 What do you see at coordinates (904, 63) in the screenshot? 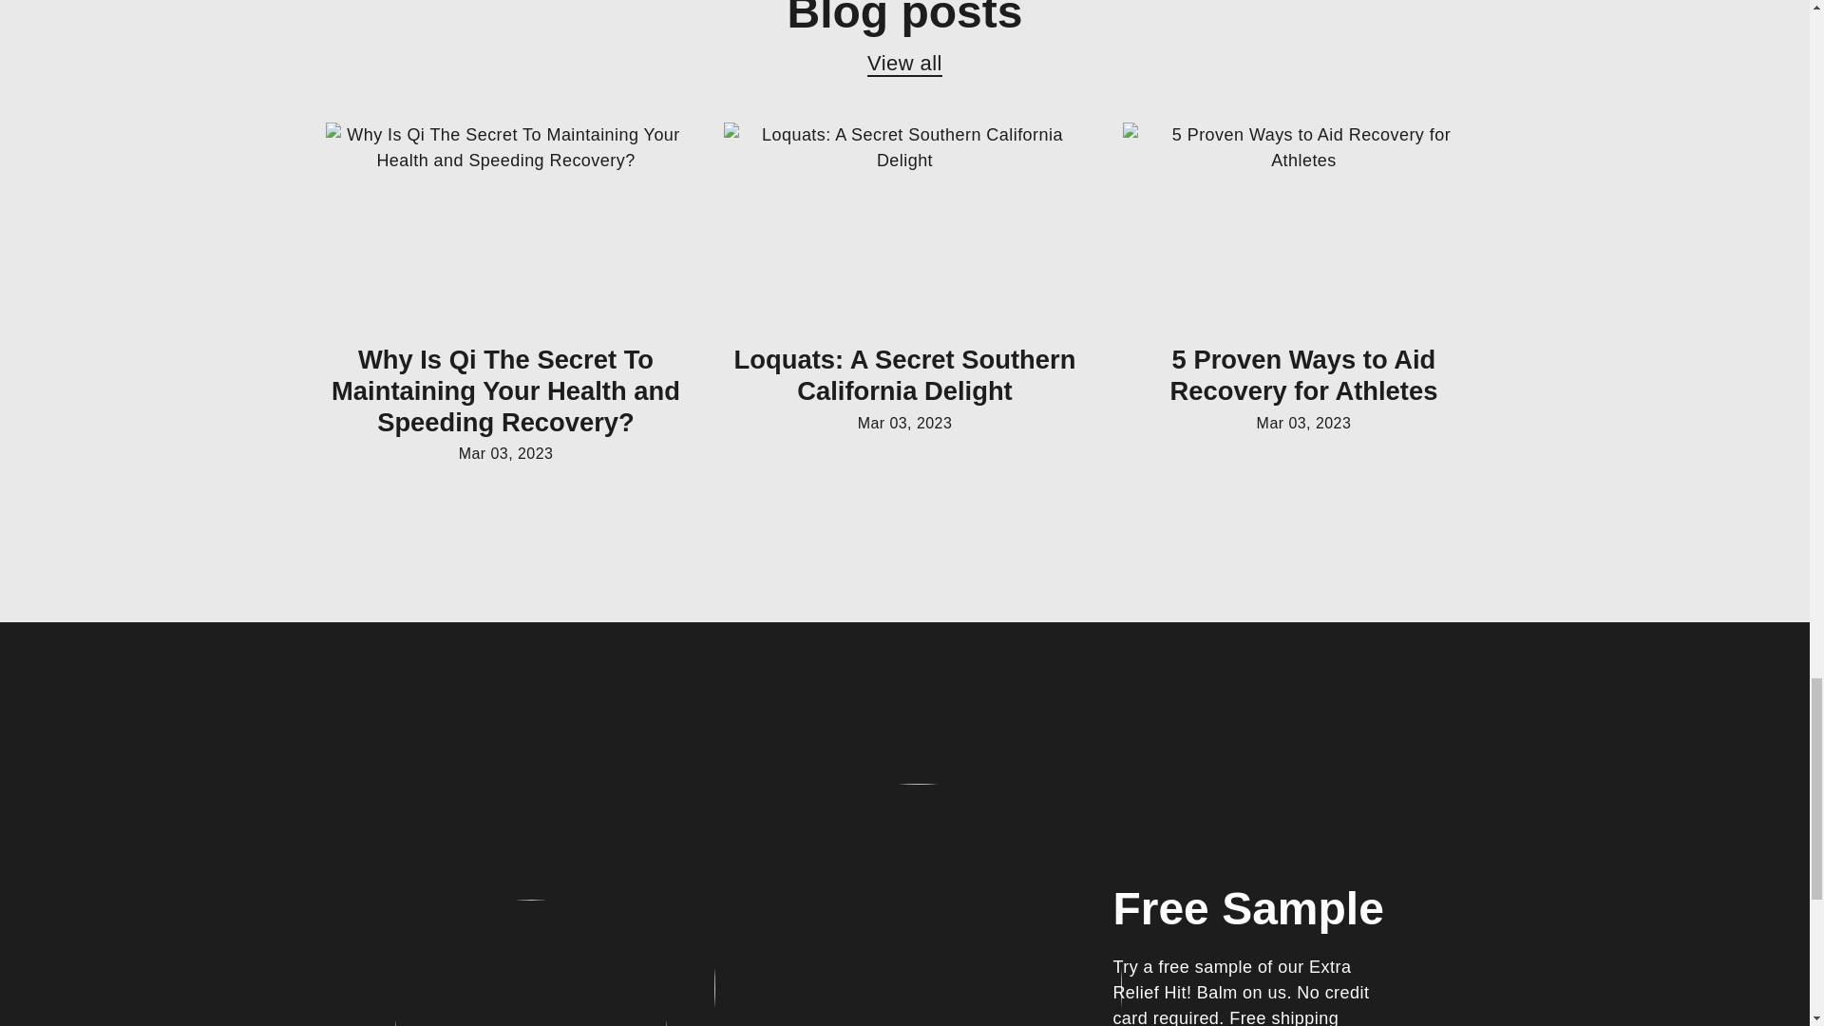
I see `View all` at bounding box center [904, 63].